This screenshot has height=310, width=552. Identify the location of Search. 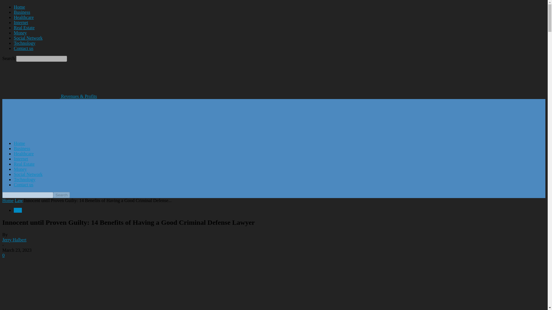
(62, 195).